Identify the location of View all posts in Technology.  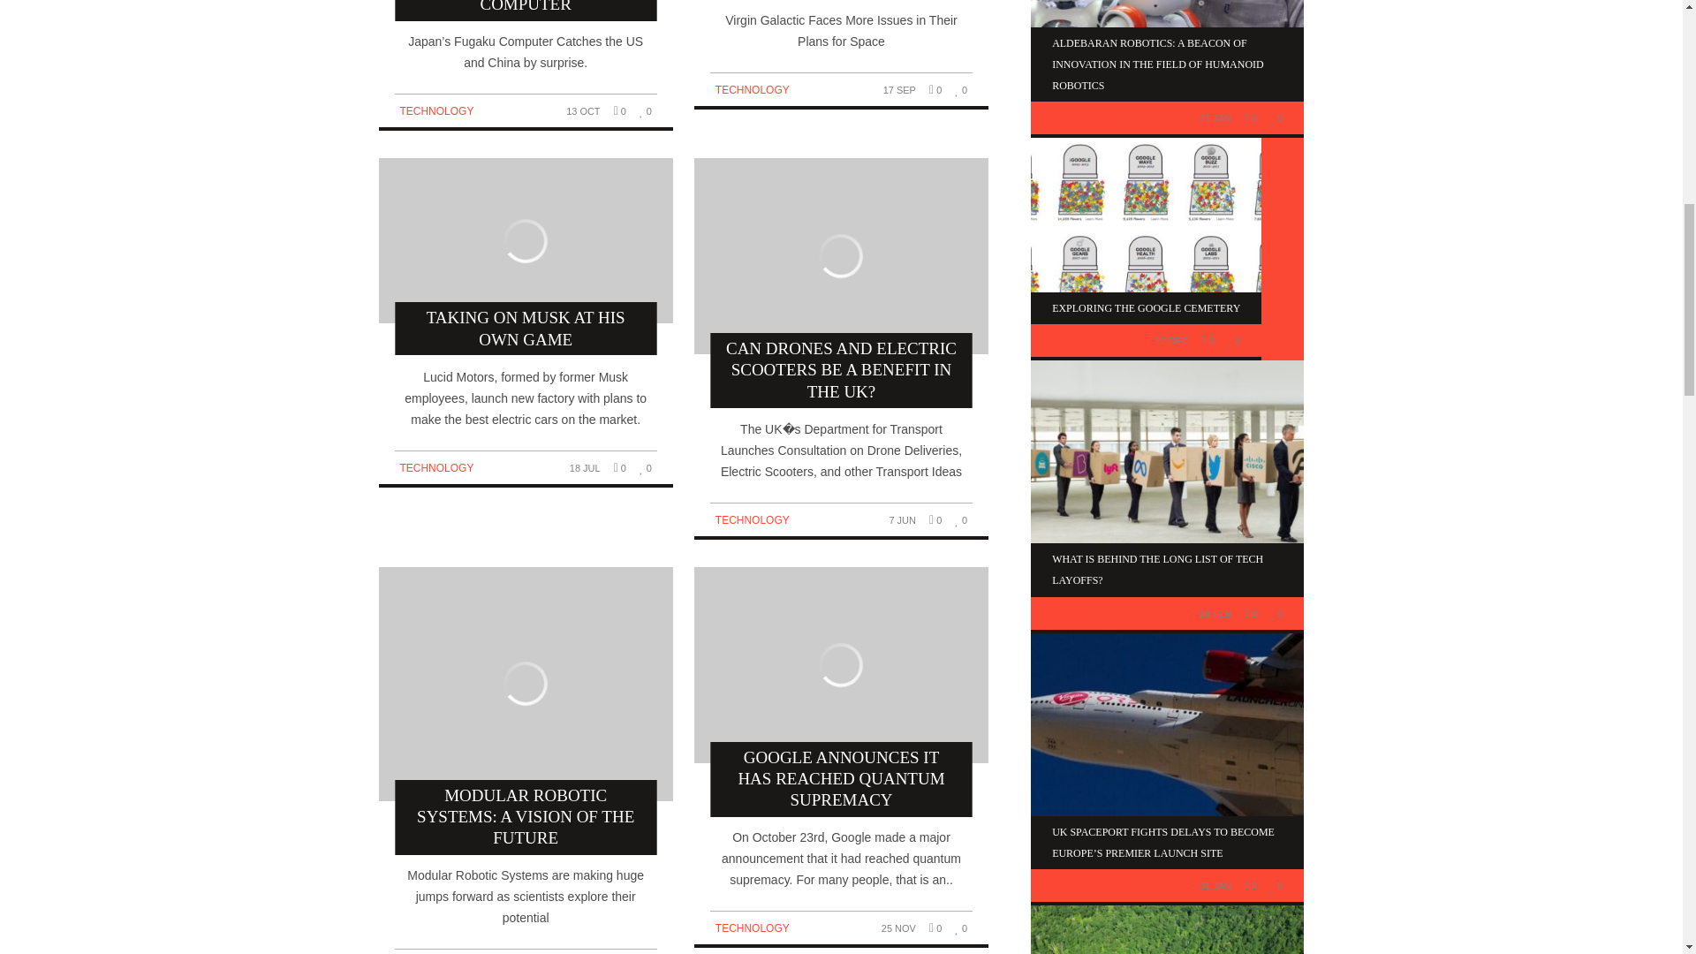
(753, 928).